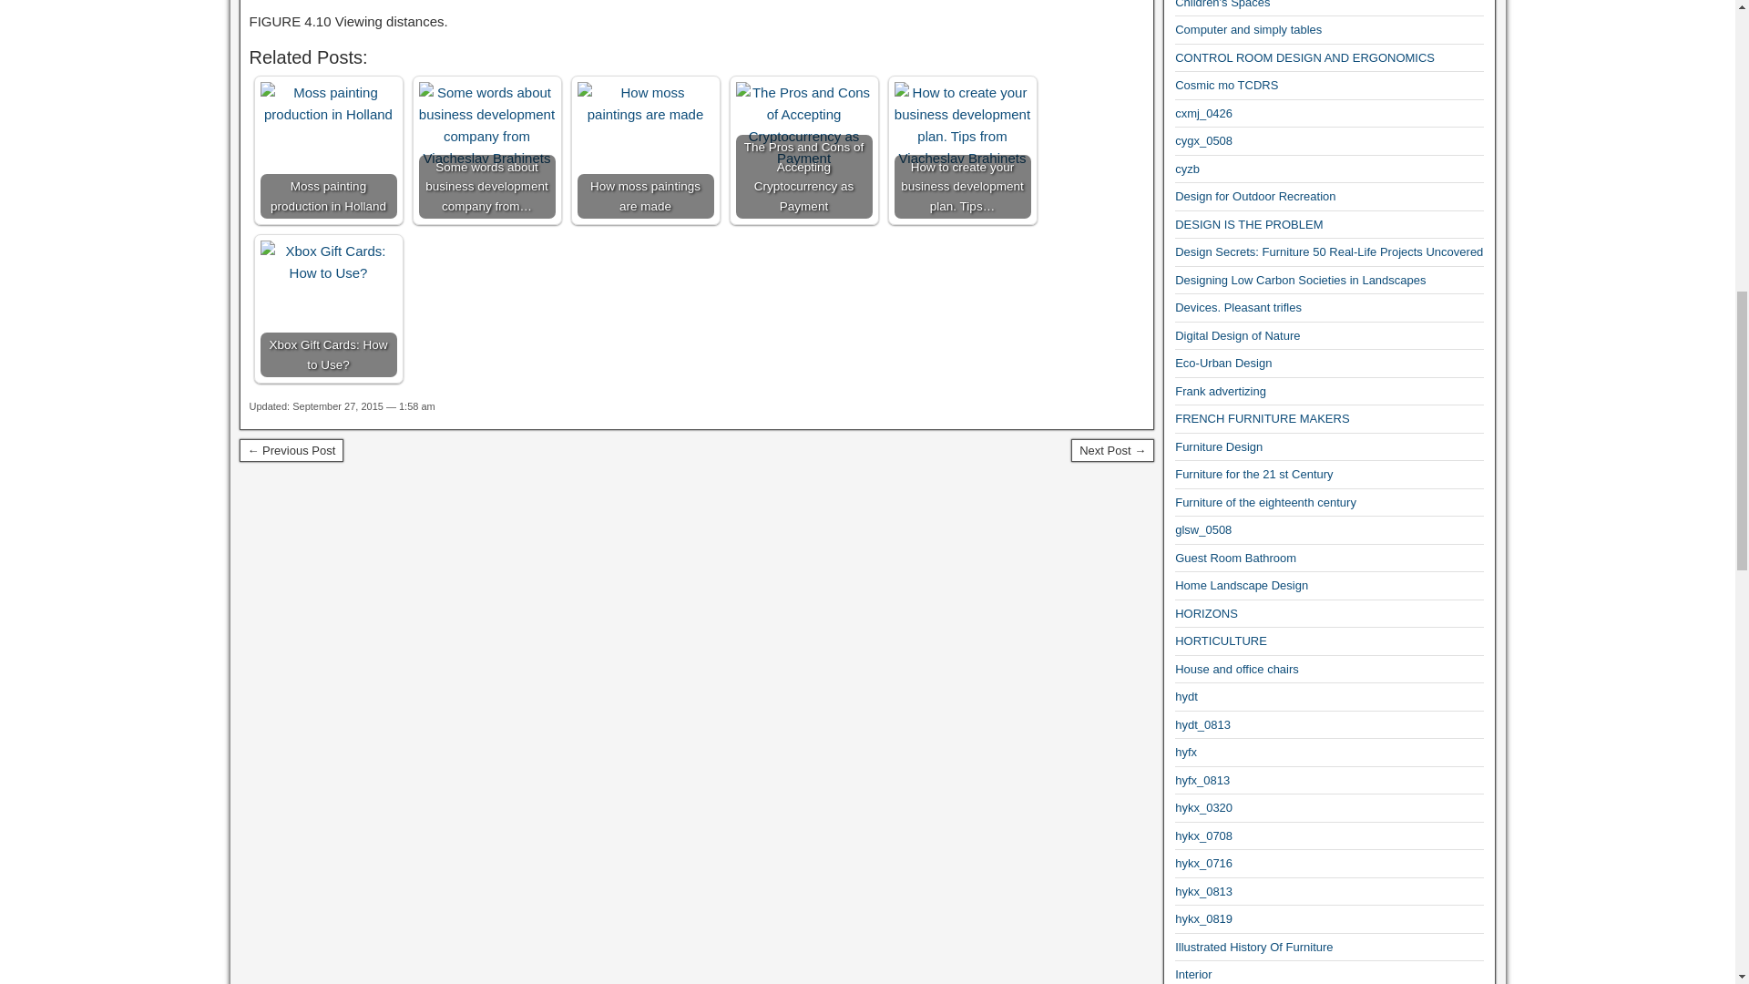 Image resolution: width=1749 pixels, height=984 pixels. Describe the element at coordinates (804, 125) in the screenshot. I see `The Pros and Cons of Accepting Cryptocurrency as Payment` at that location.